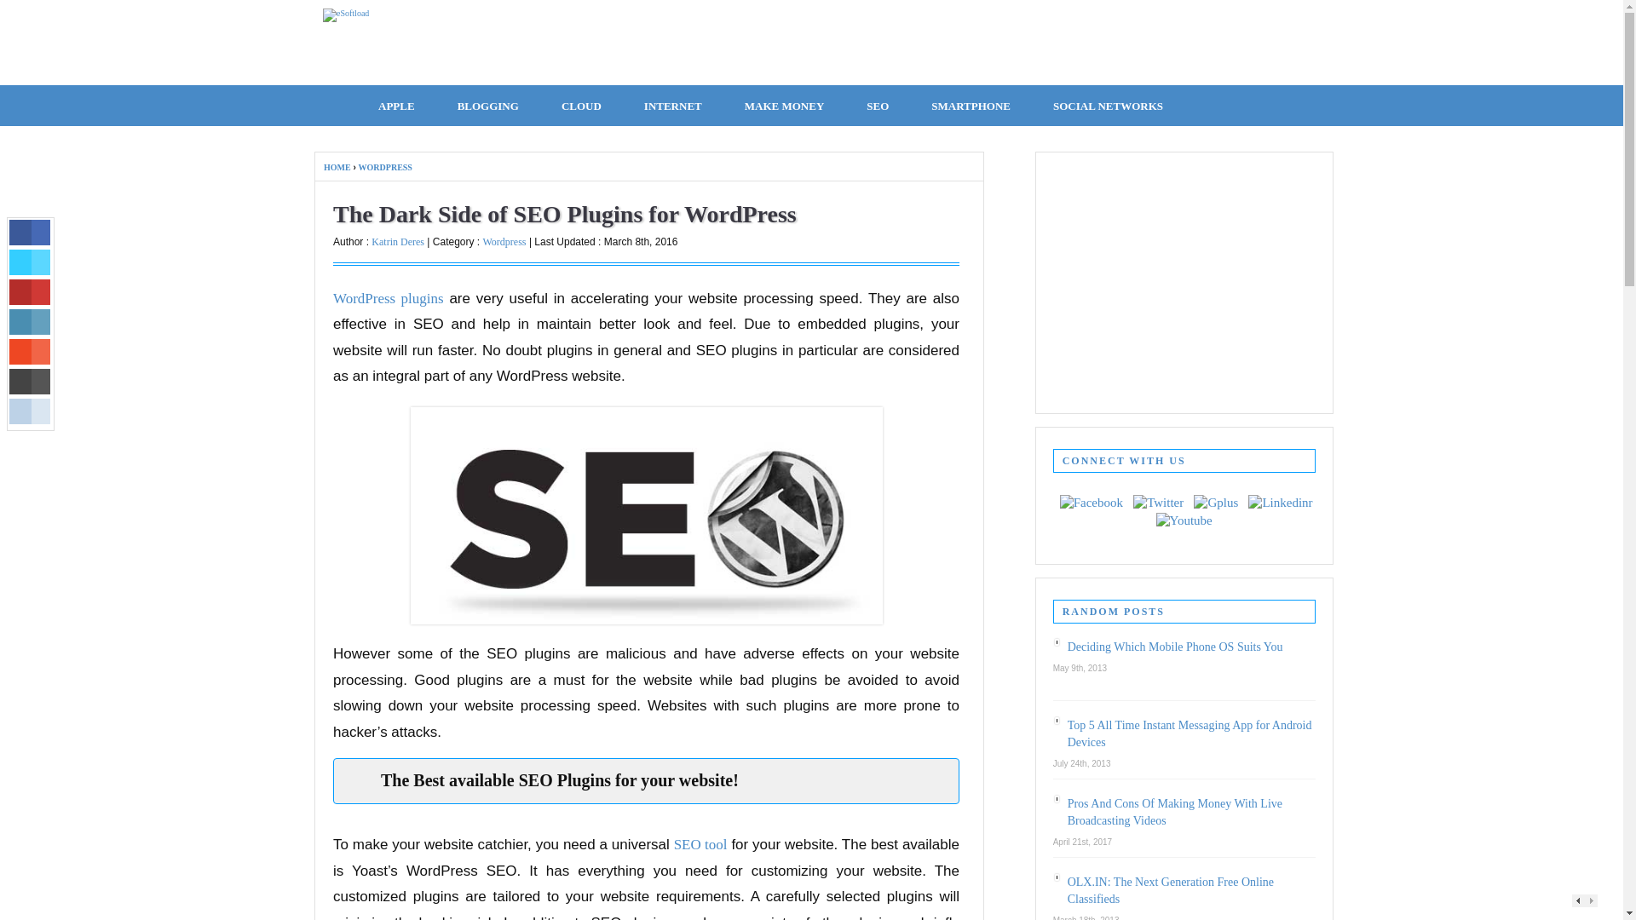 Image resolution: width=1636 pixels, height=920 pixels. Describe the element at coordinates (673, 103) in the screenshot. I see `INTERNET` at that location.